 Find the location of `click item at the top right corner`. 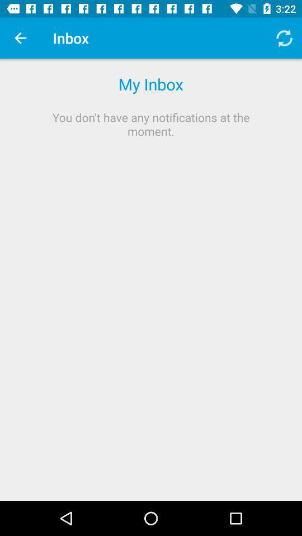

click item at the top right corner is located at coordinates (284, 38).